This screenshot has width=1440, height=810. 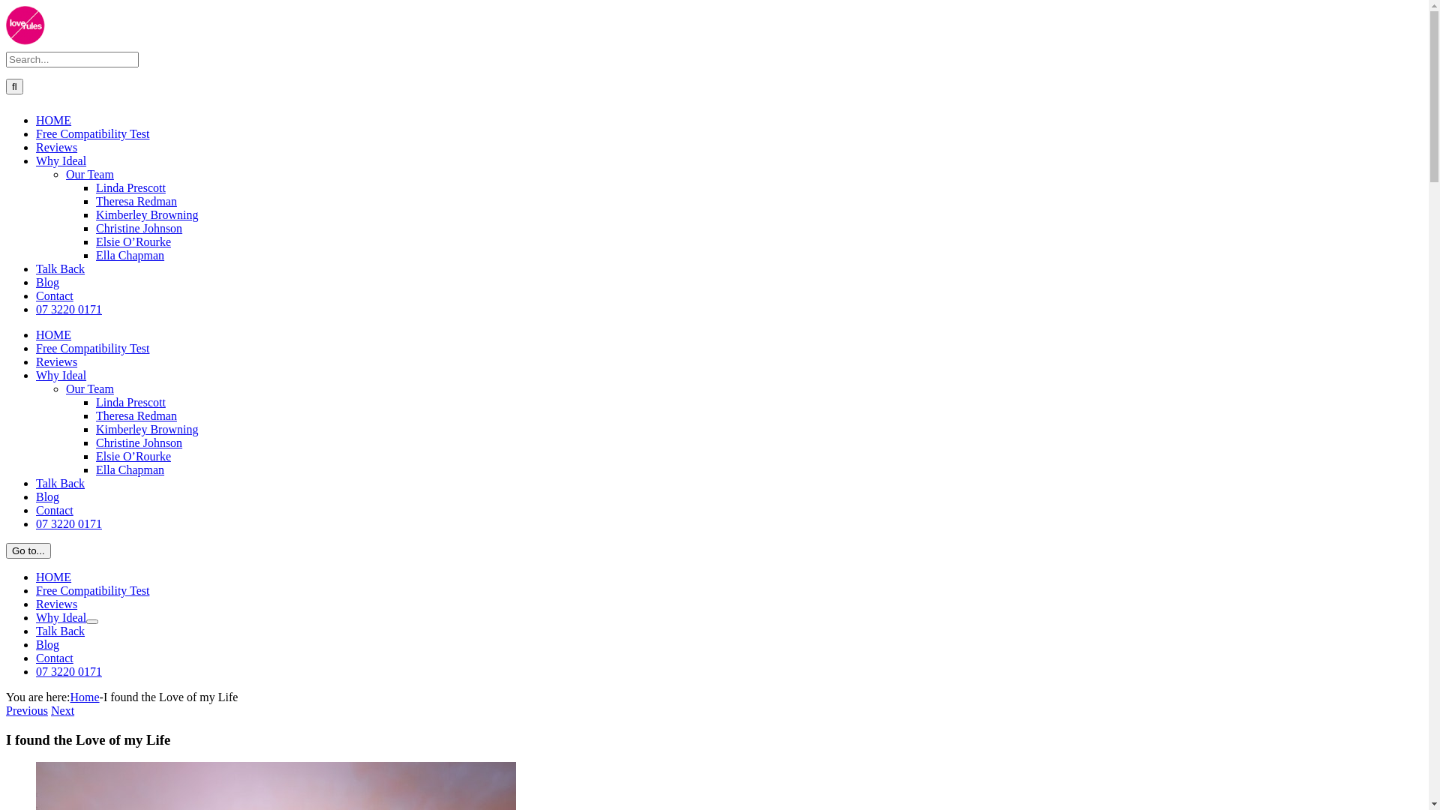 I want to click on HOME, so click(x=54, y=334).